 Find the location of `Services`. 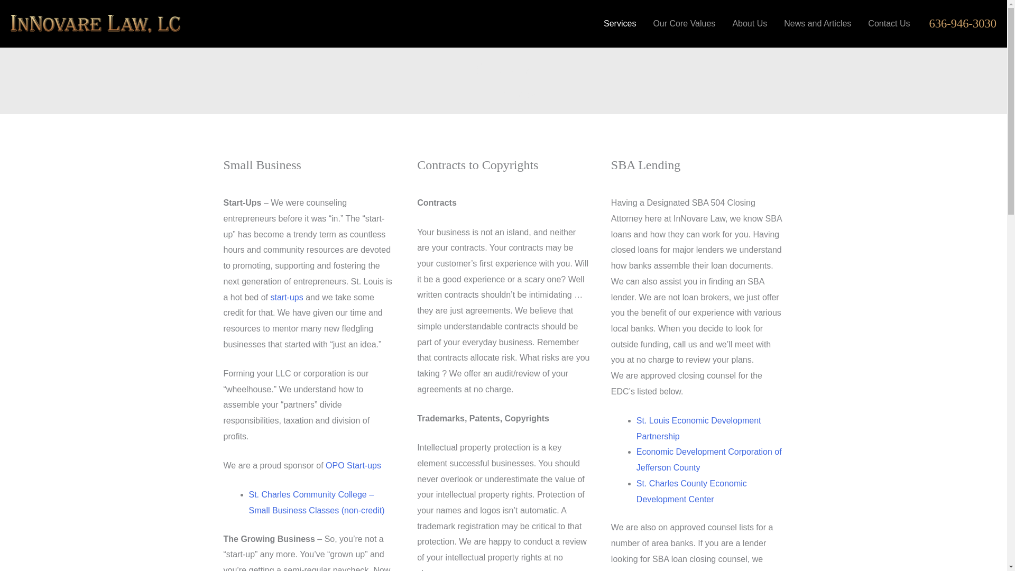

Services is located at coordinates (620, 23).